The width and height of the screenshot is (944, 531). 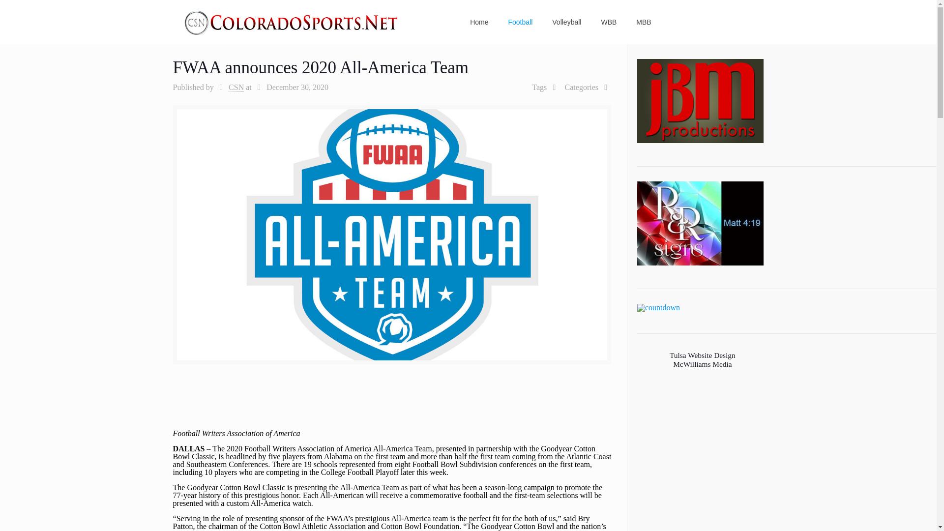 What do you see at coordinates (292, 22) in the screenshot?
I see `Colorado Sports` at bounding box center [292, 22].